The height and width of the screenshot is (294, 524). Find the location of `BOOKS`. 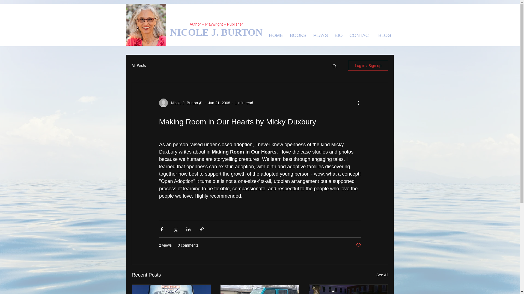

BOOKS is located at coordinates (298, 35).